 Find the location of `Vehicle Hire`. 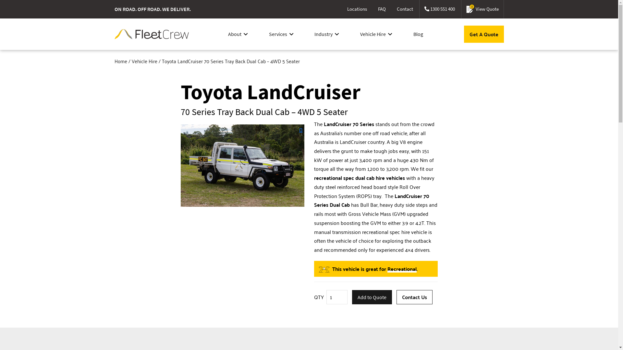

Vehicle Hire is located at coordinates (145, 61).